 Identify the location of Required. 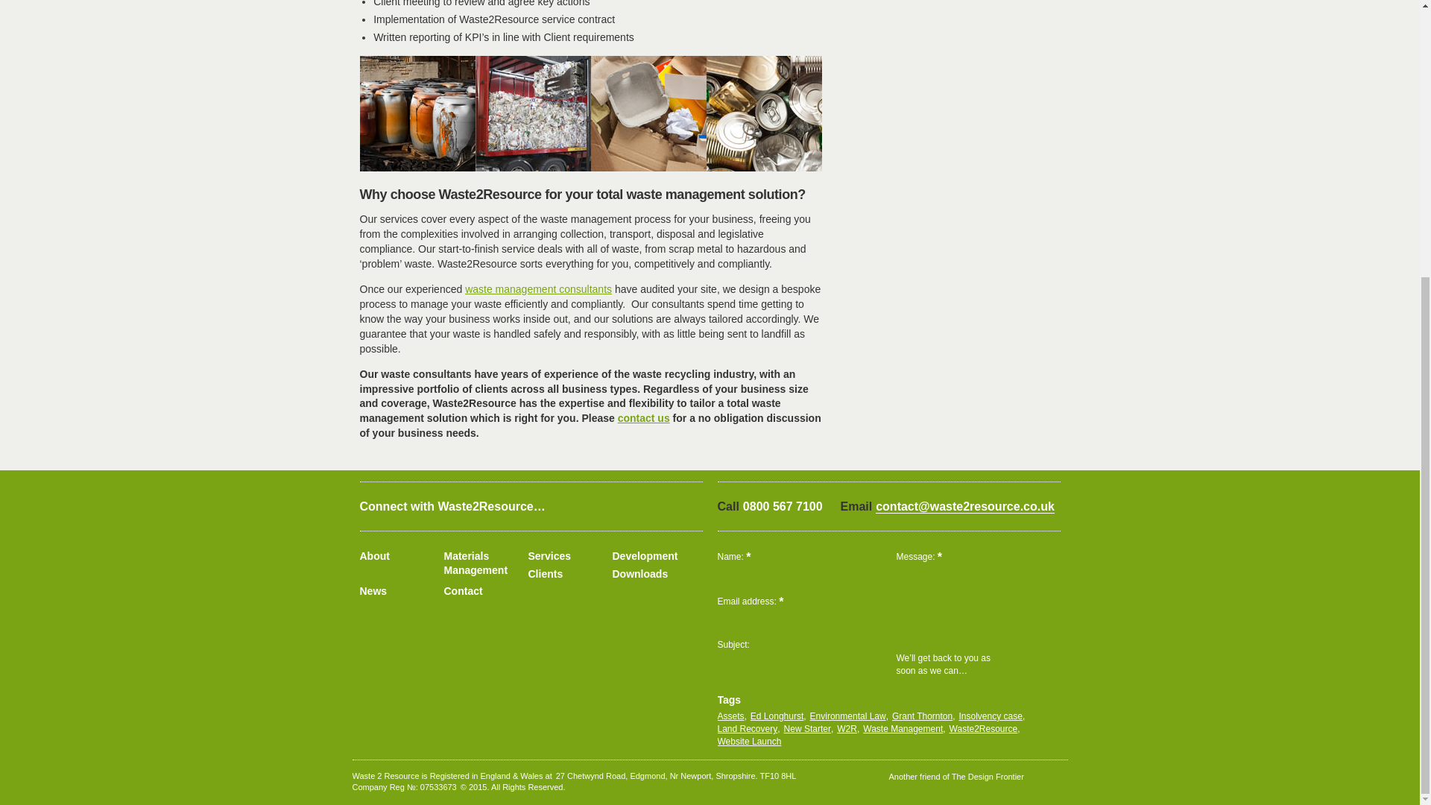
(780, 602).